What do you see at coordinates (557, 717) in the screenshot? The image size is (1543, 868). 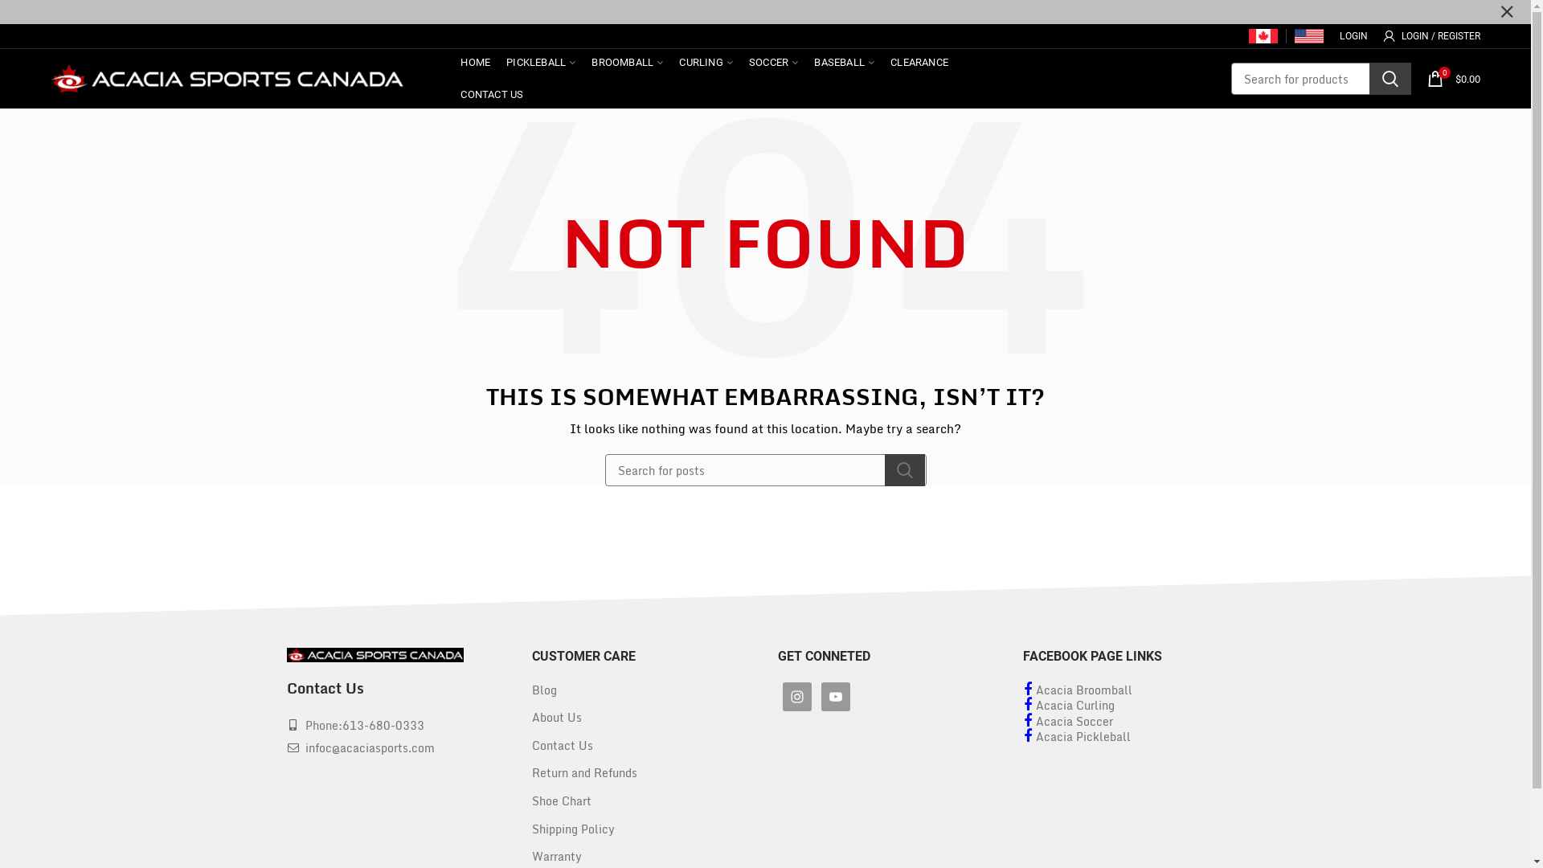 I see `About Us` at bounding box center [557, 717].